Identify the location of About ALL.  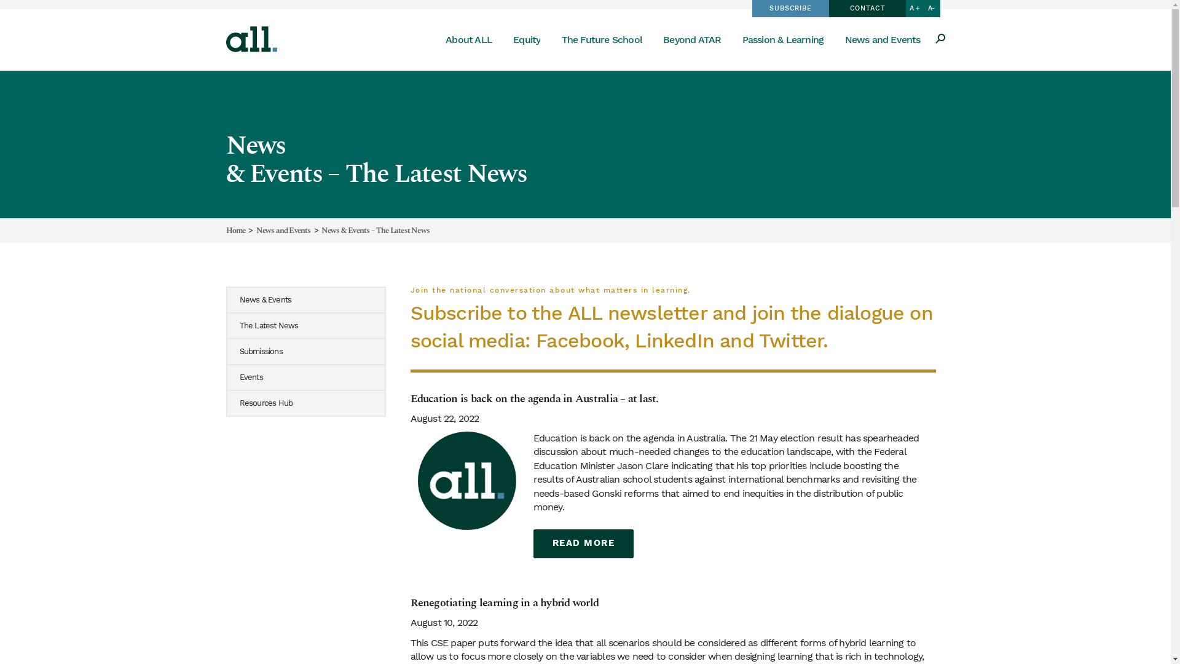
(469, 39).